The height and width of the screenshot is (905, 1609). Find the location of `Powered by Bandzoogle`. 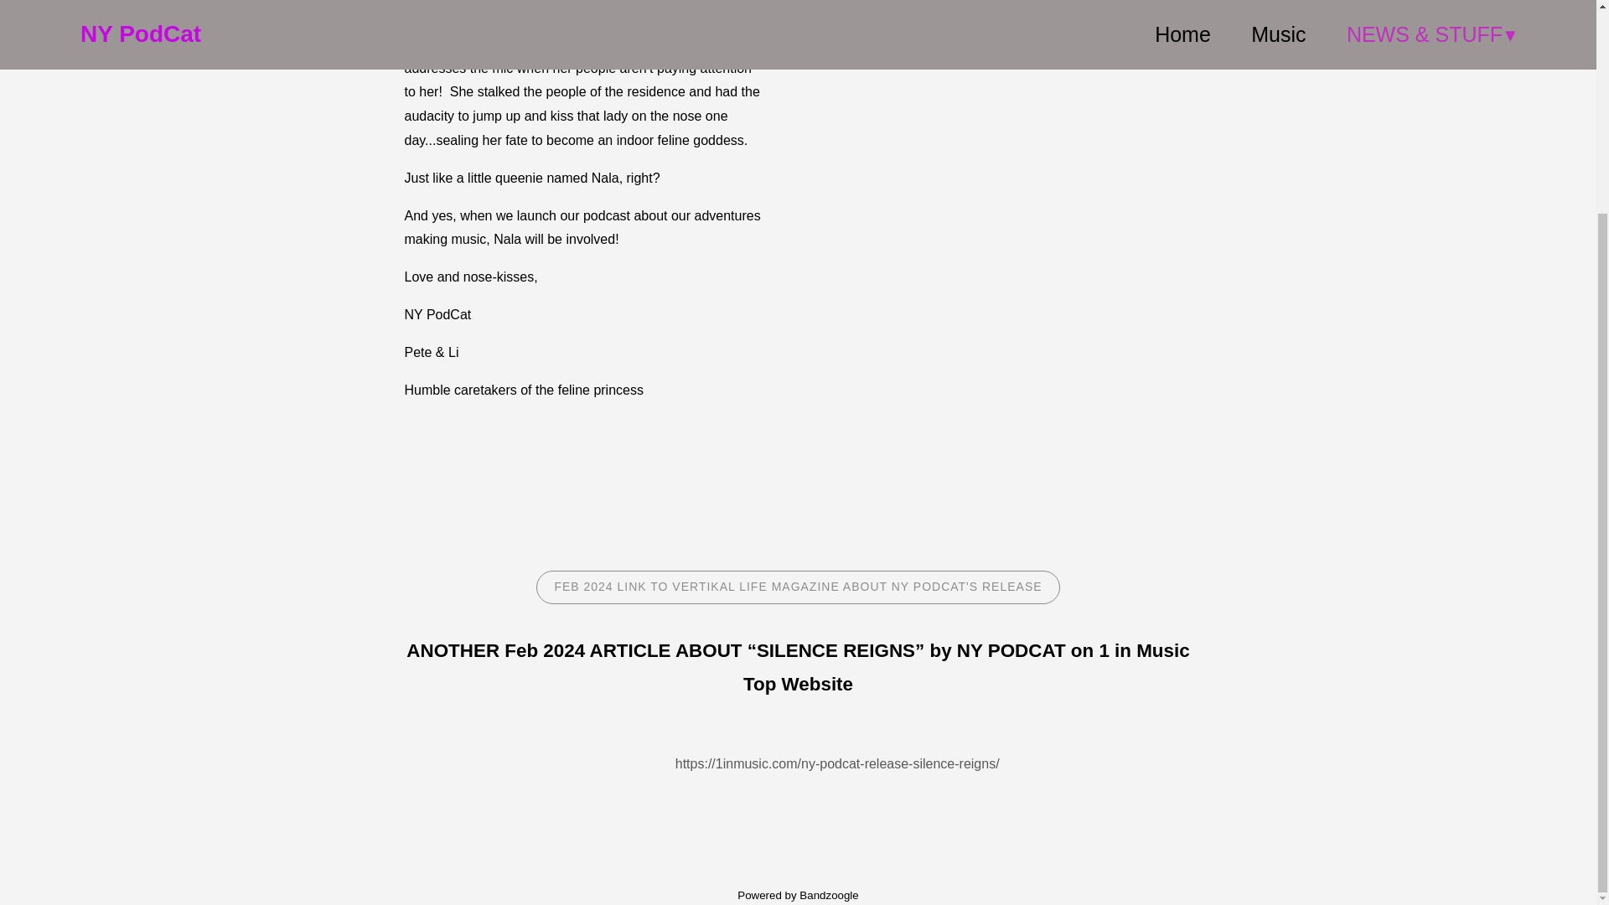

Powered by Bandzoogle is located at coordinates (798, 895).